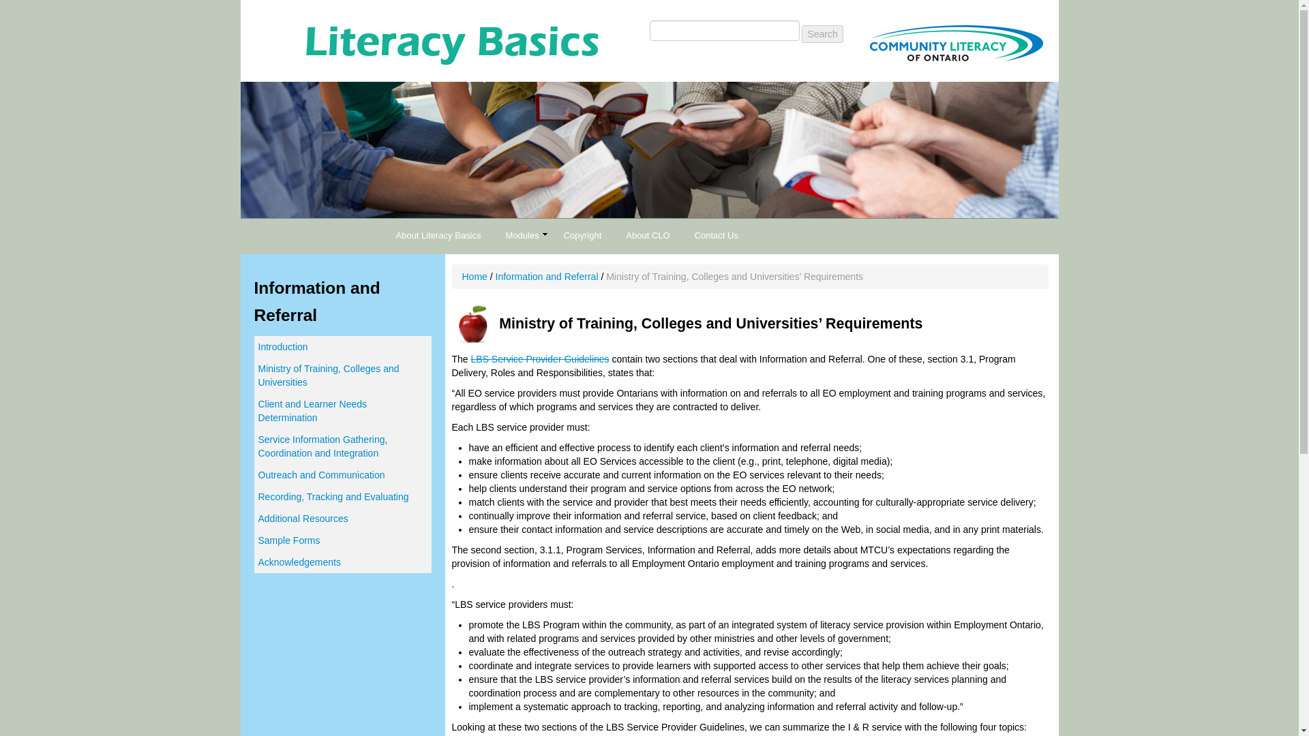  What do you see at coordinates (342, 346) in the screenshot?
I see `Introduction` at bounding box center [342, 346].